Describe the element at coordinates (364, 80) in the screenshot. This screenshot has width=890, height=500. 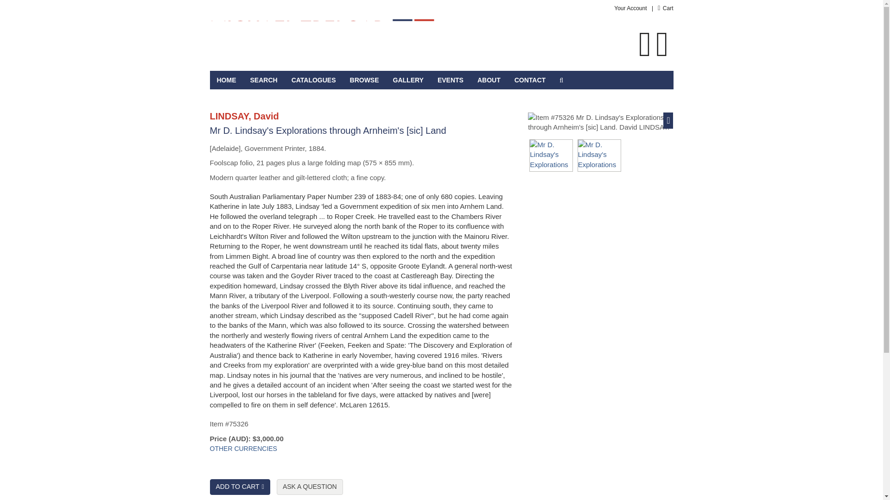
I see `BROWSE` at that location.